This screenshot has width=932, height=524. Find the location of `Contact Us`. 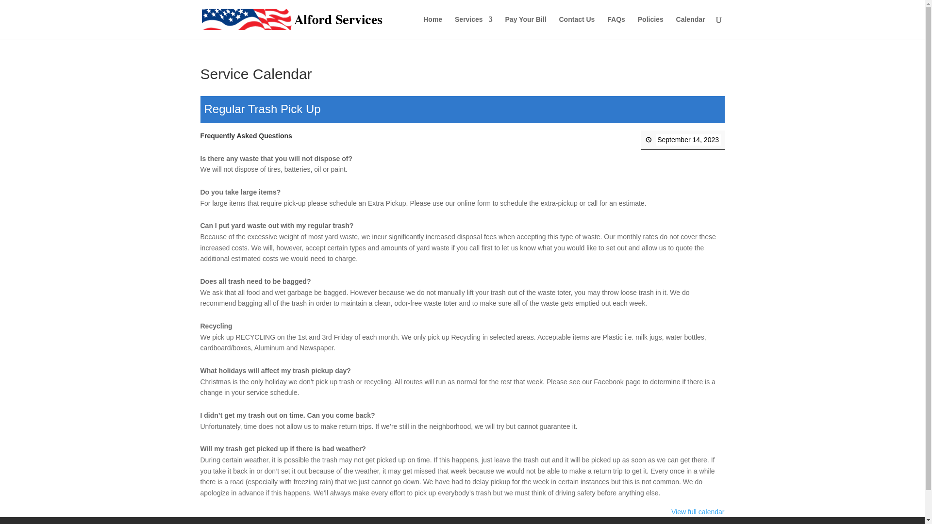

Contact Us is located at coordinates (577, 27).